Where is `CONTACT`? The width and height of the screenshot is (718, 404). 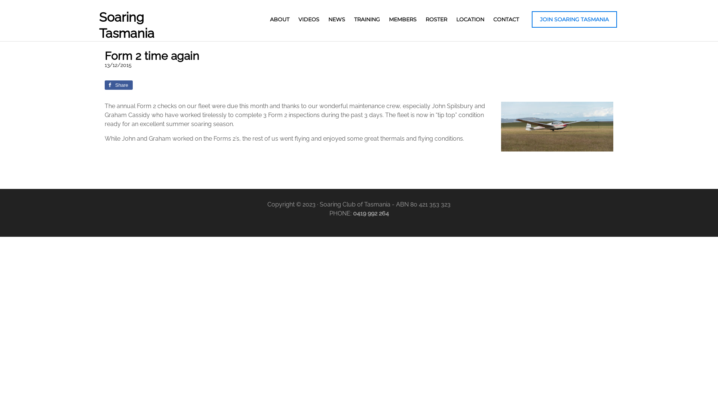
CONTACT is located at coordinates (506, 19).